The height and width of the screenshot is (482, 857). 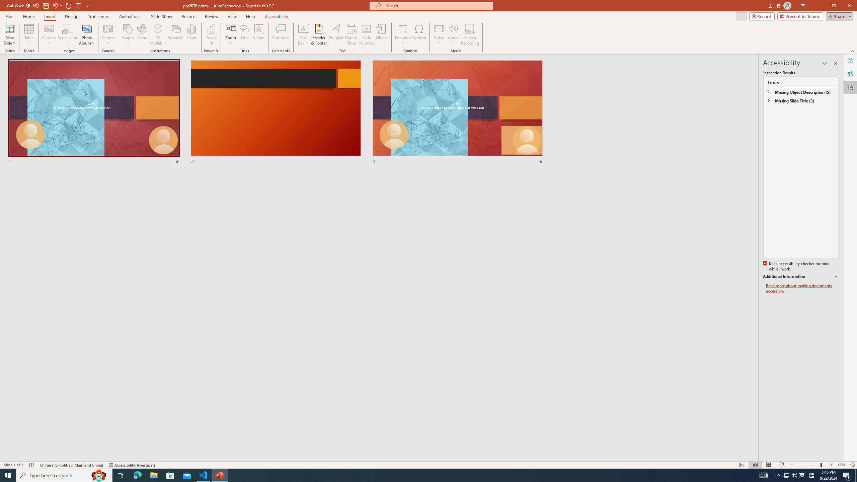 I want to click on New Photo Album..., so click(x=87, y=28).